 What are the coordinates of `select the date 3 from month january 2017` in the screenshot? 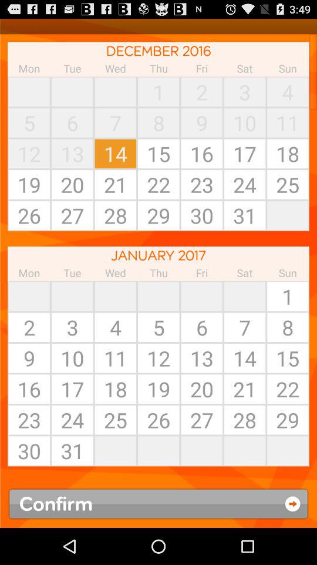 It's located at (72, 327).